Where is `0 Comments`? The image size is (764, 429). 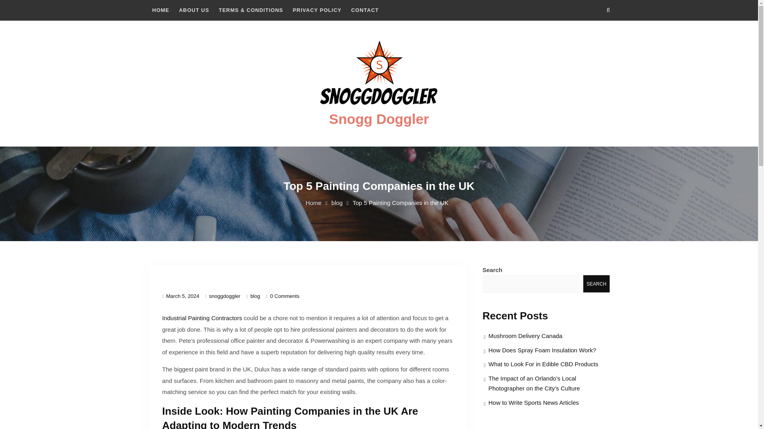
0 Comments is located at coordinates (285, 296).